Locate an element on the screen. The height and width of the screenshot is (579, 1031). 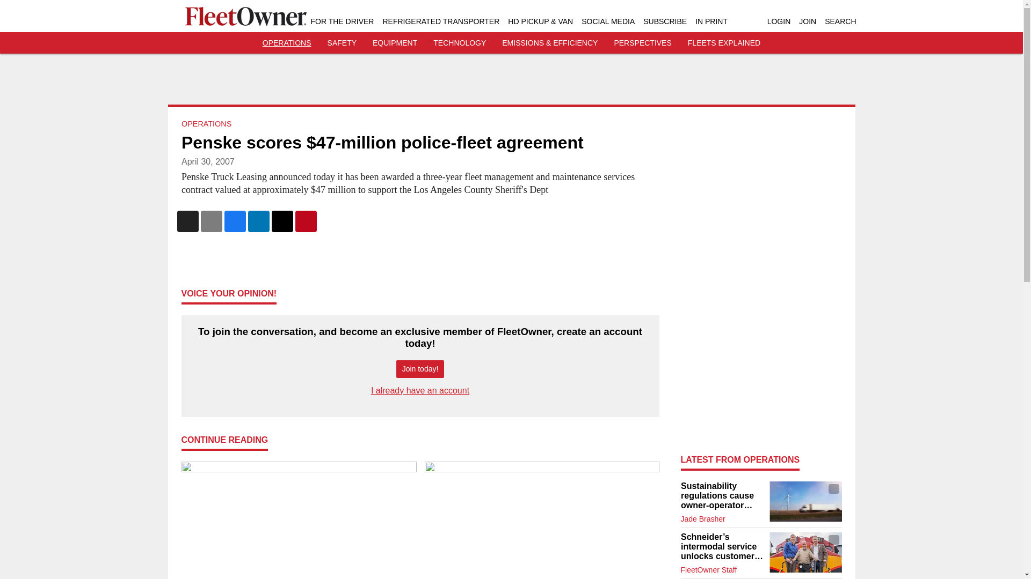
JOIN is located at coordinates (808, 21).